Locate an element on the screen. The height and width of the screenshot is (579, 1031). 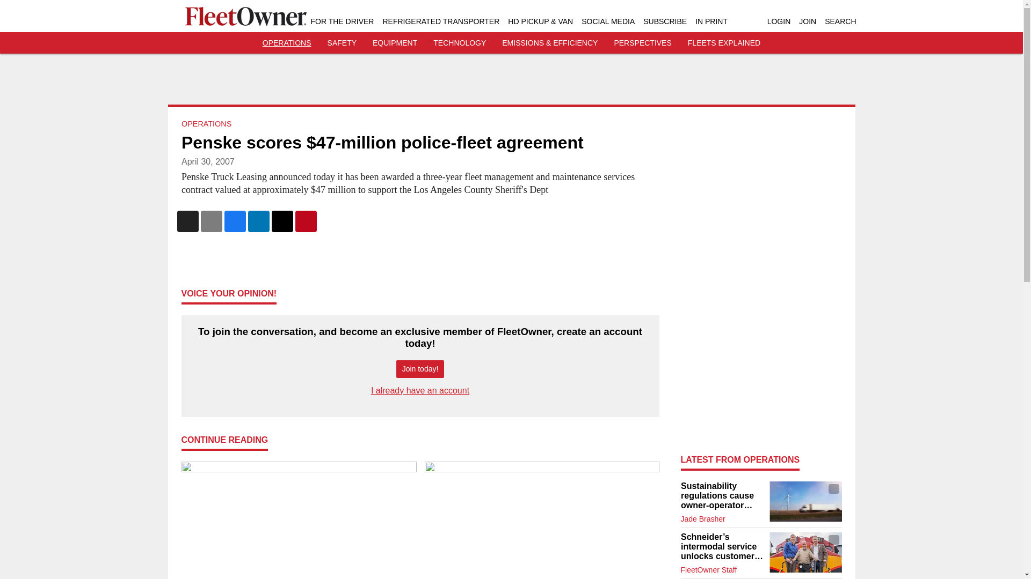
JOIN is located at coordinates (808, 21).